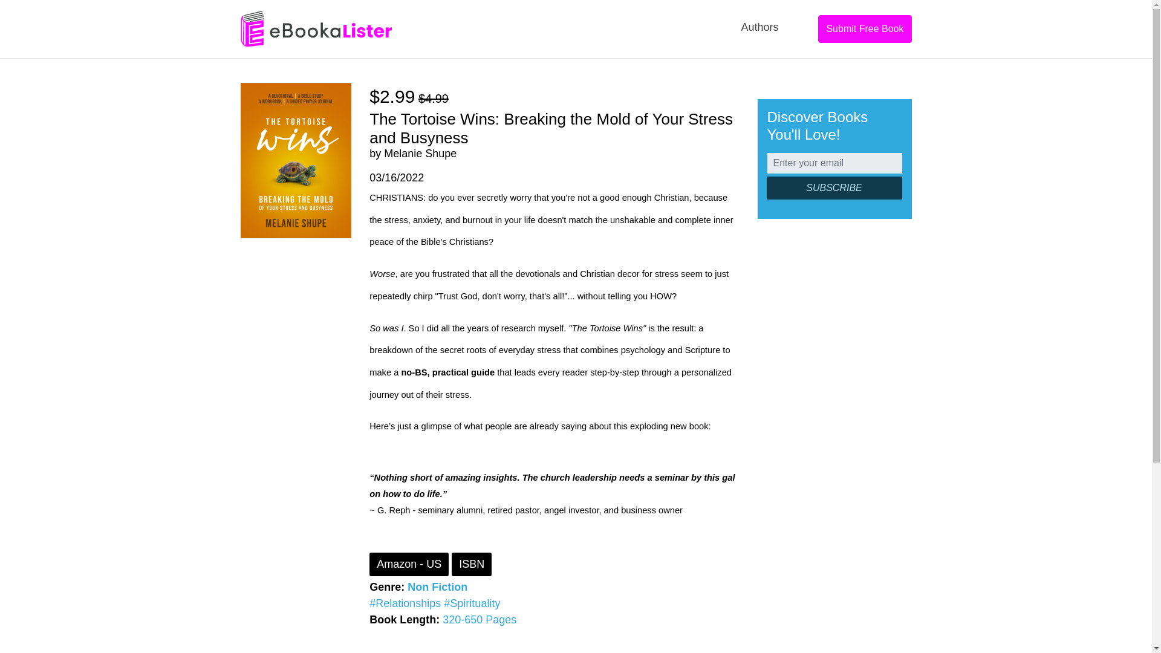 The width and height of the screenshot is (1161, 653). I want to click on Amazon - US, so click(409, 564).